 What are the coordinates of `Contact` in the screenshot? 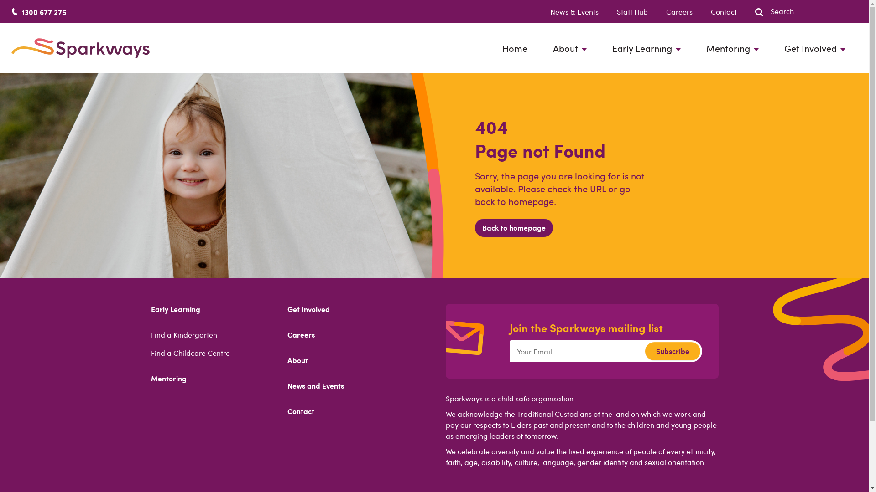 It's located at (301, 411).